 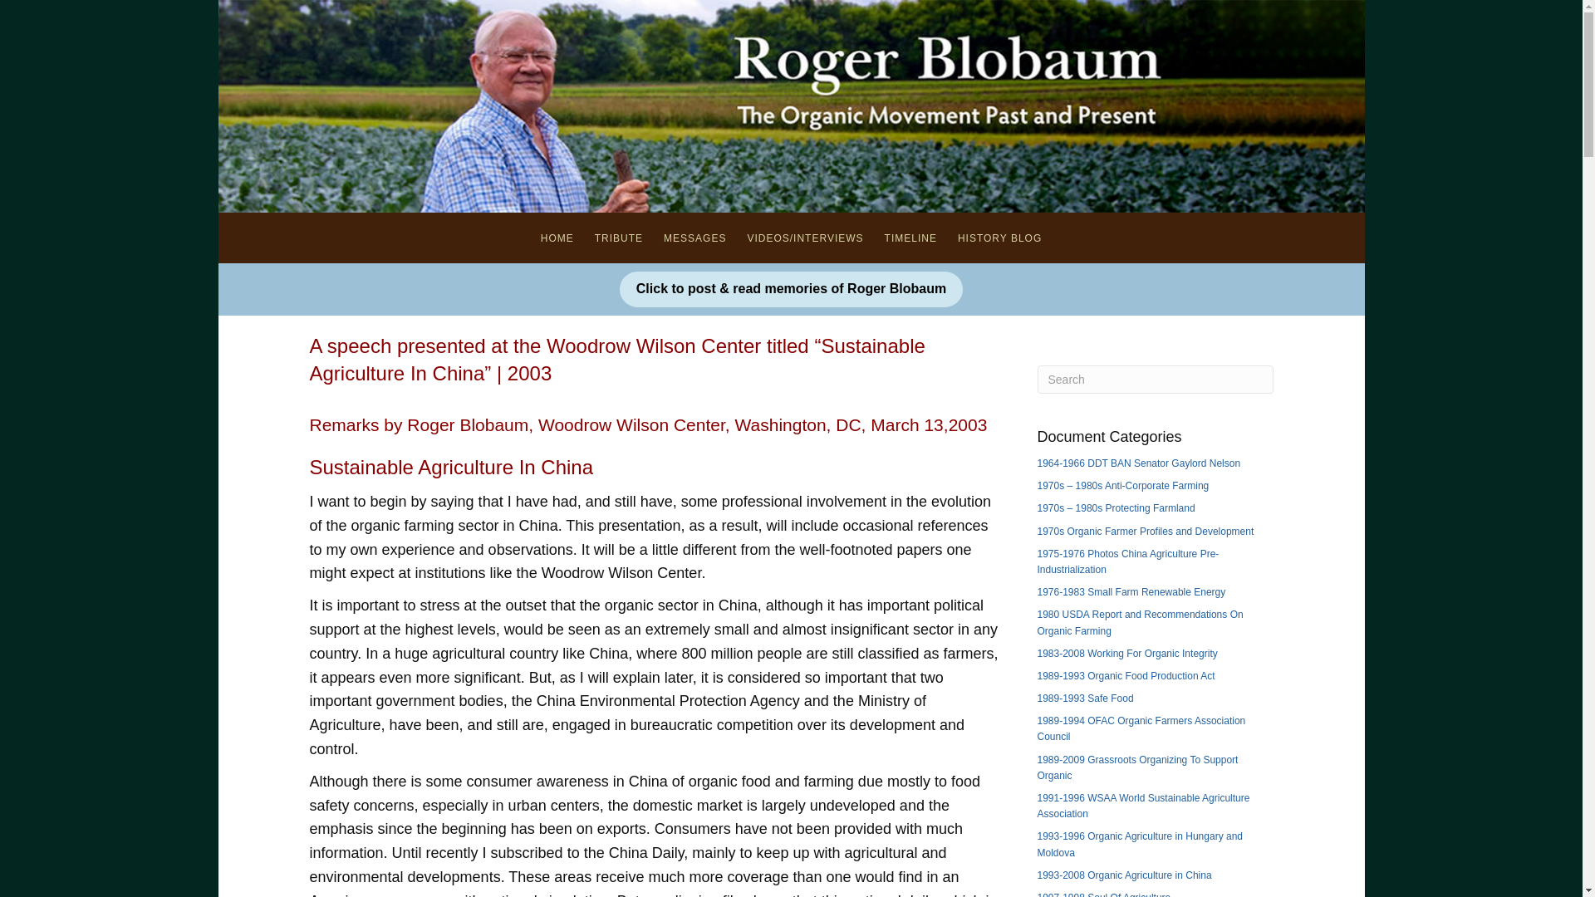 What do you see at coordinates (1145, 531) in the screenshot?
I see `1970s Organic Farmer Profiles and Development` at bounding box center [1145, 531].